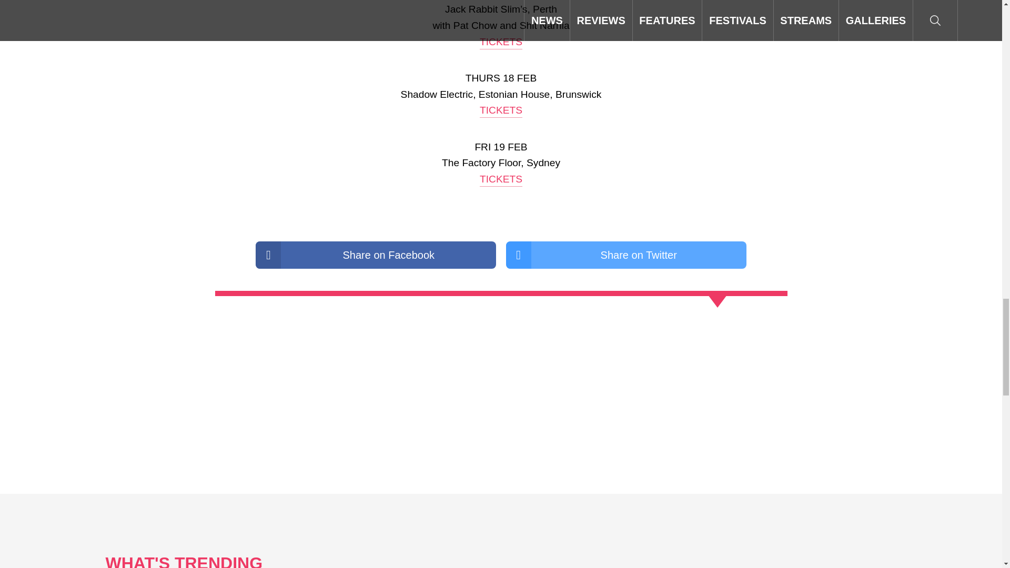 The height and width of the screenshot is (568, 1010). I want to click on TICKETS, so click(501, 180).